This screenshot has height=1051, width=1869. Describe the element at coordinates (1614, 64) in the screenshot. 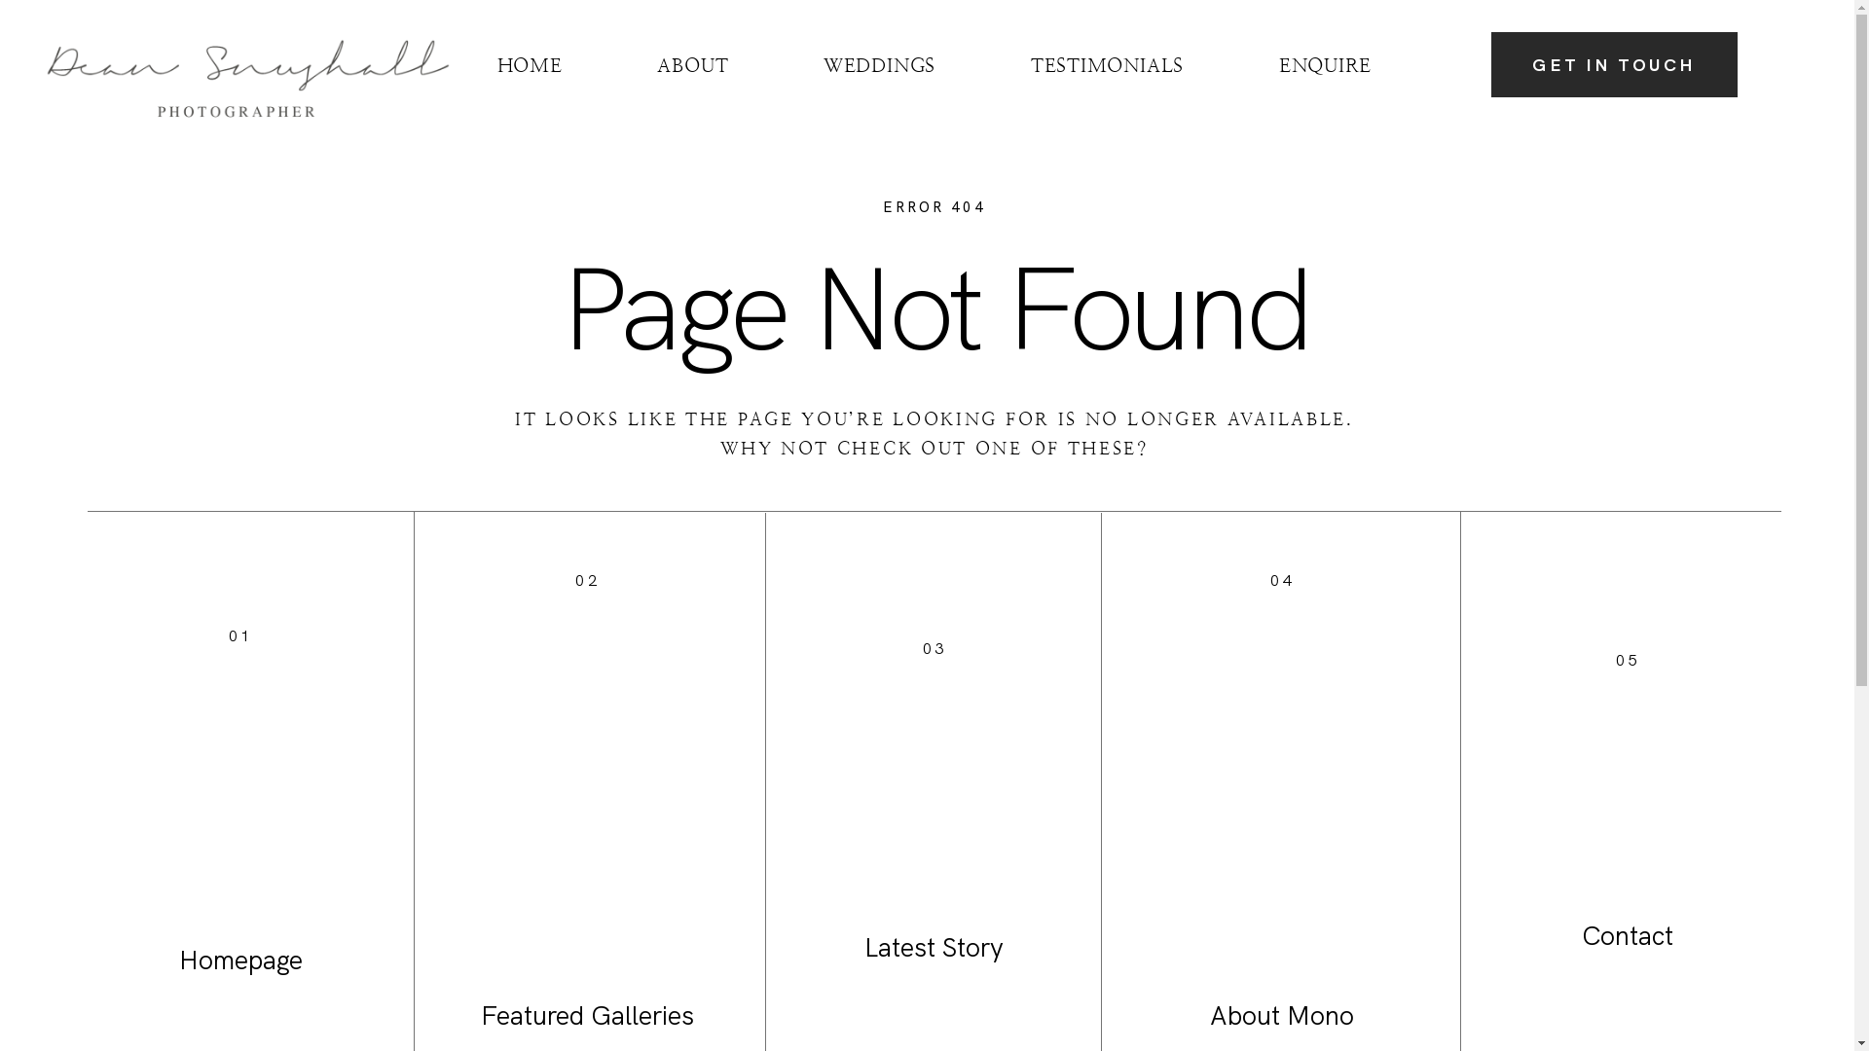

I see `GET IN TOUCH` at that location.